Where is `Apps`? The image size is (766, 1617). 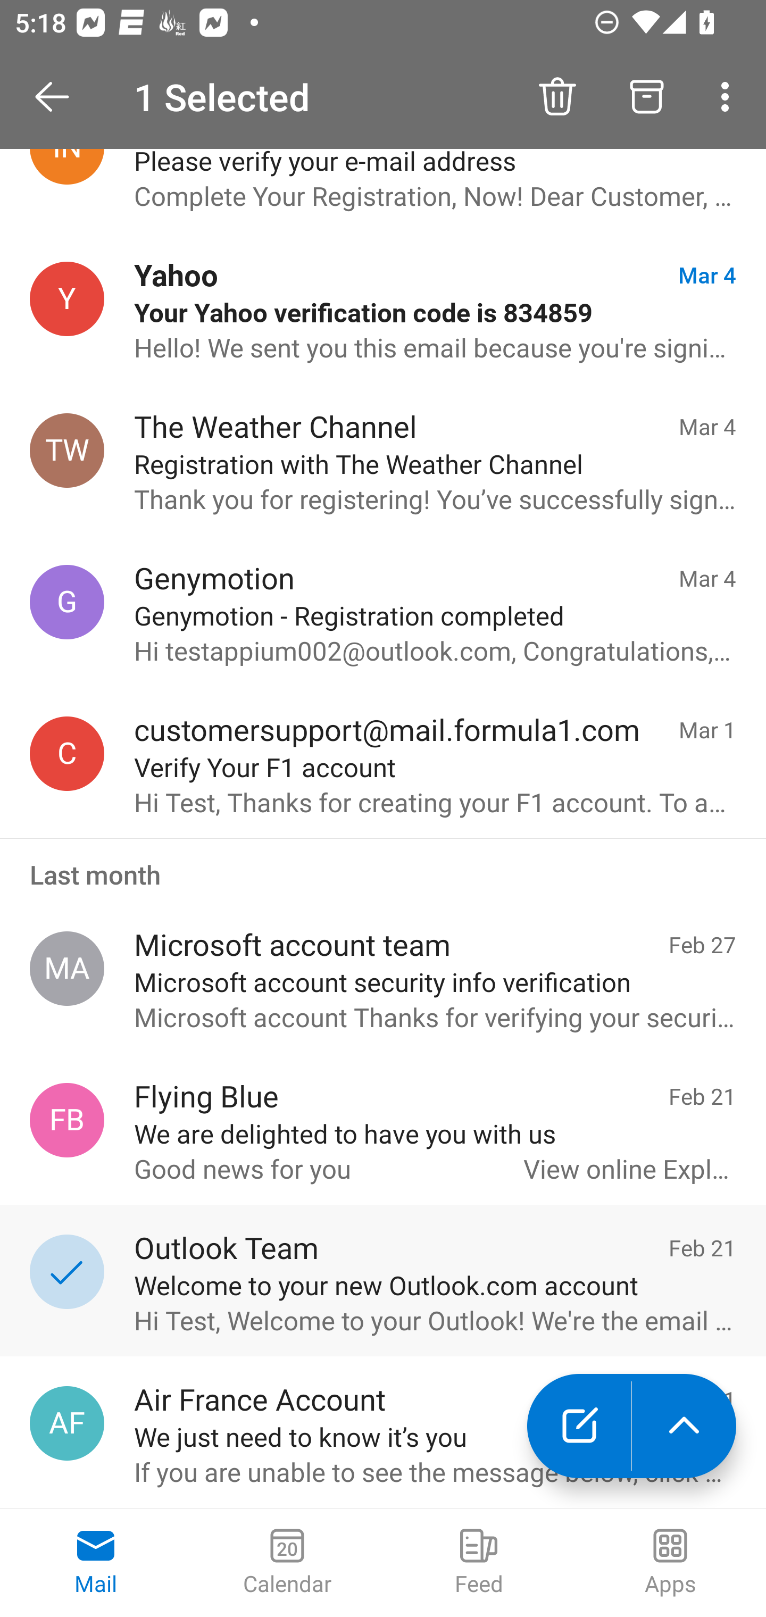 Apps is located at coordinates (670, 1563).